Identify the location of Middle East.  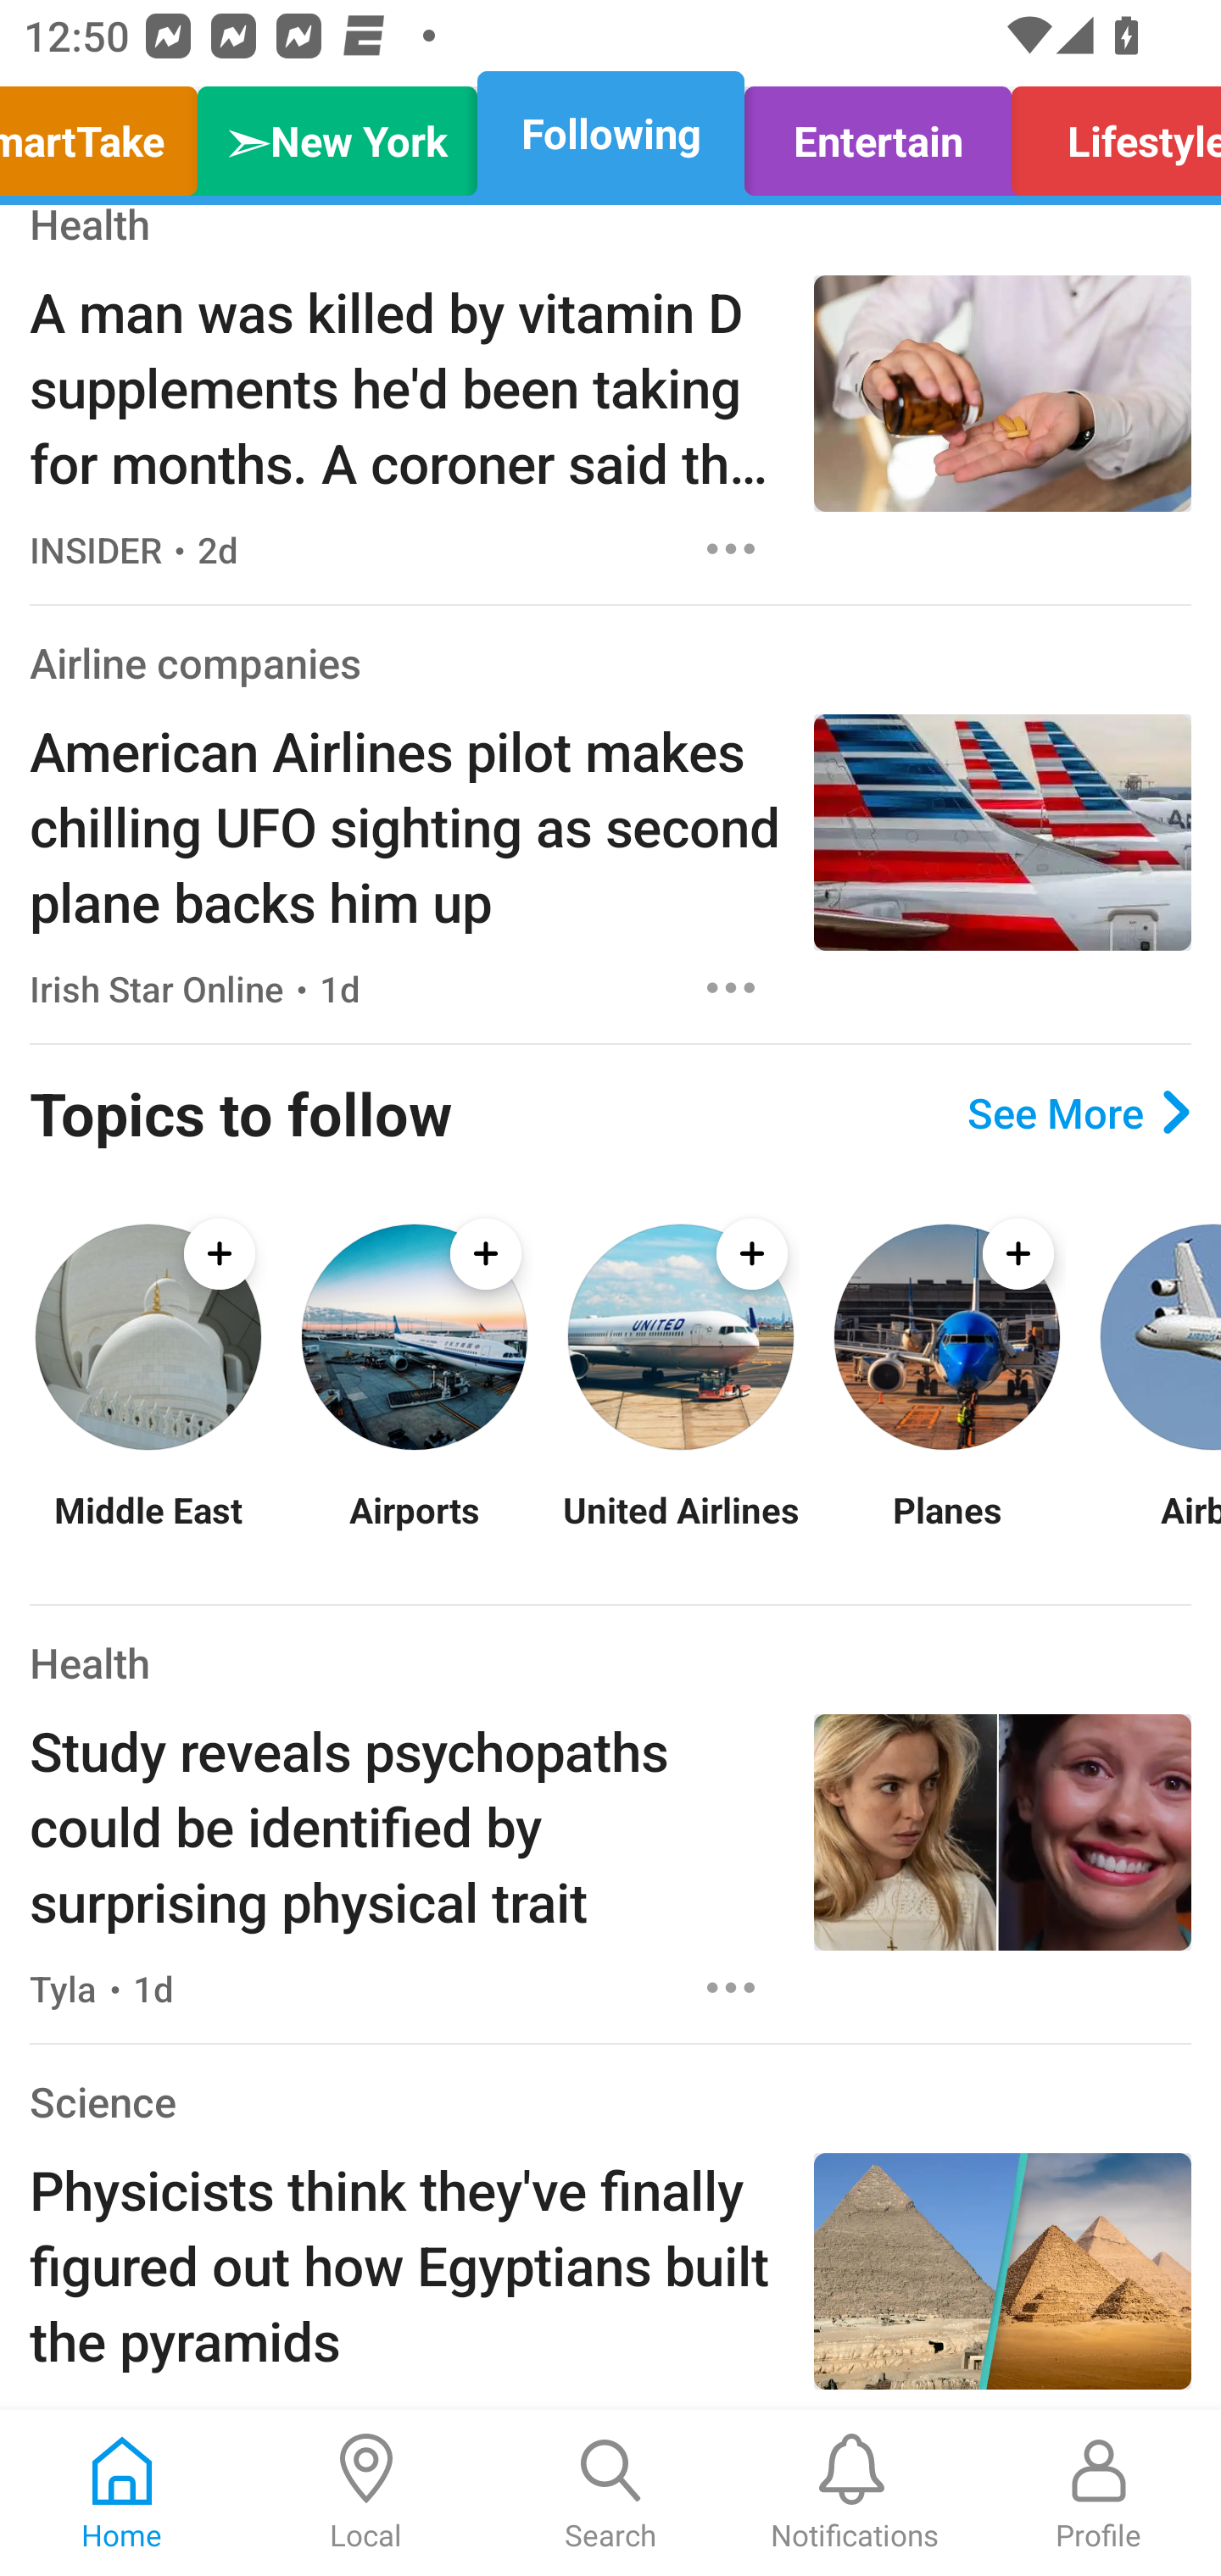
(148, 1531).